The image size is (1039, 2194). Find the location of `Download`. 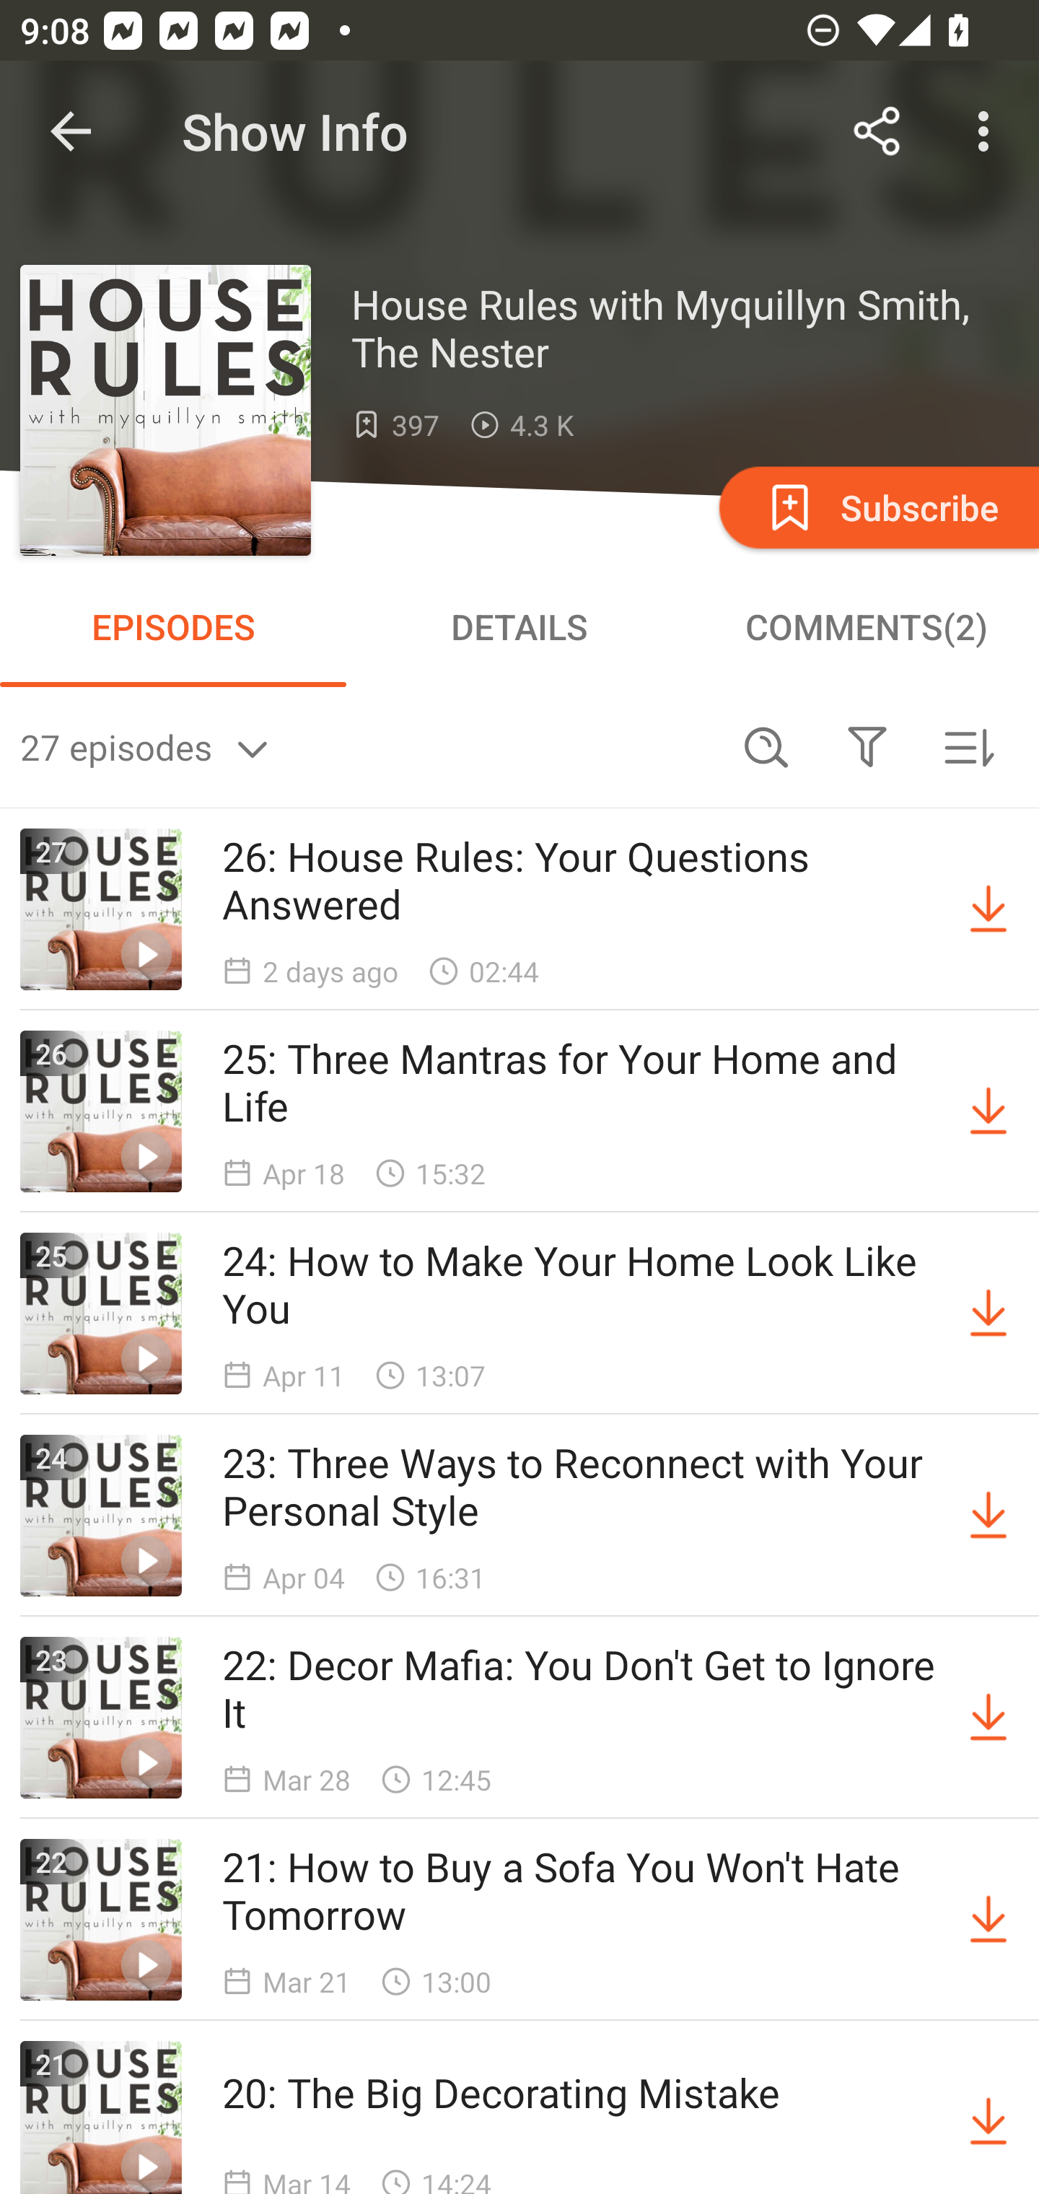

Download is located at coordinates (988, 1920).